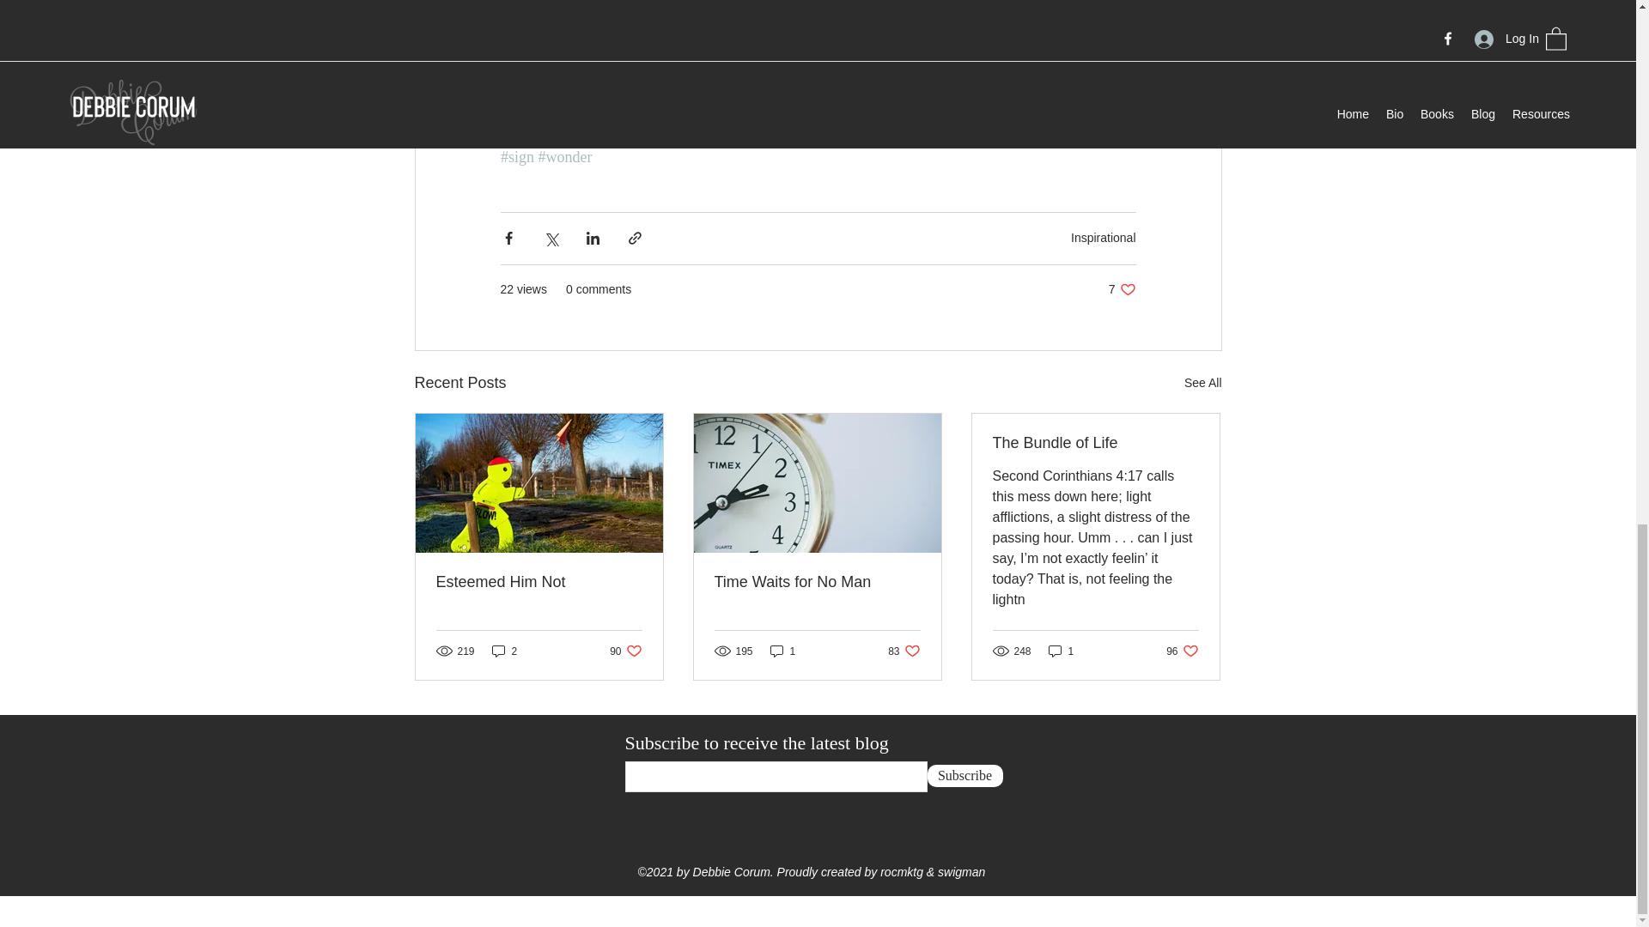 Image resolution: width=1649 pixels, height=927 pixels. Describe the element at coordinates (1182, 651) in the screenshot. I see `Time Waits for No Man` at that location.